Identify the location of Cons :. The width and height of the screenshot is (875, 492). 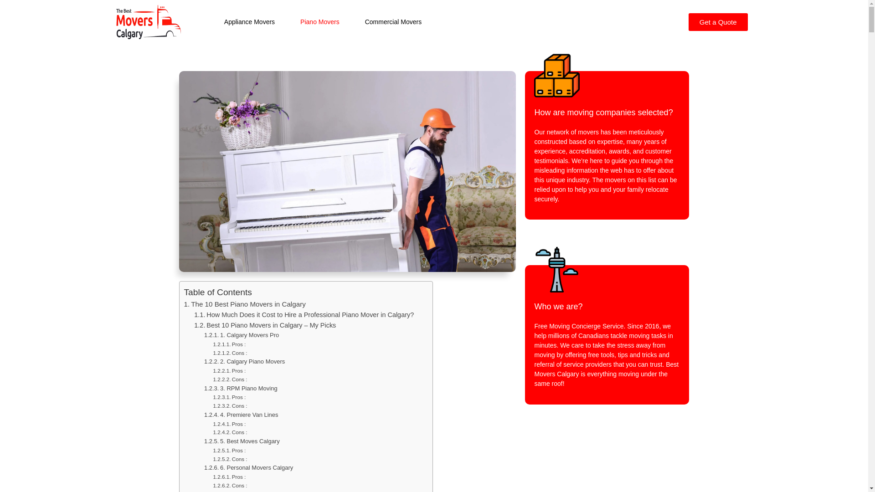
(230, 486).